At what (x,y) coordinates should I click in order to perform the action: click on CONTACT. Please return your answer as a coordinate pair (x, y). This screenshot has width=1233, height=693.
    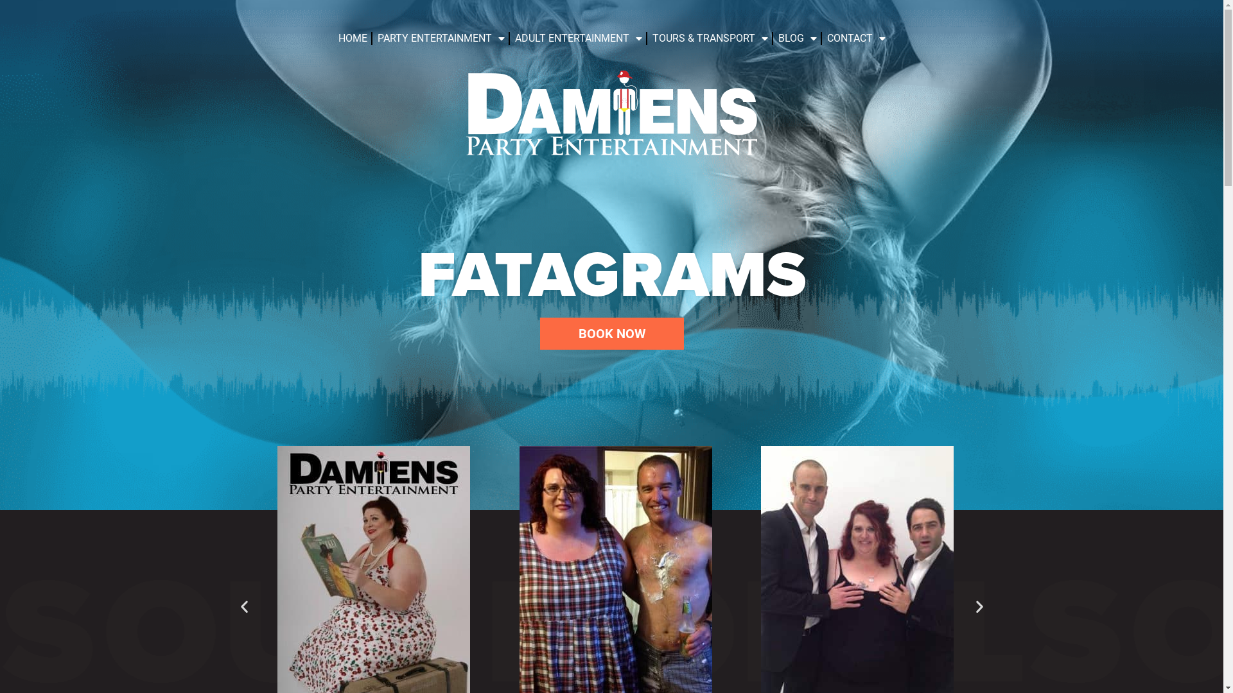
    Looking at the image, I should click on (857, 38).